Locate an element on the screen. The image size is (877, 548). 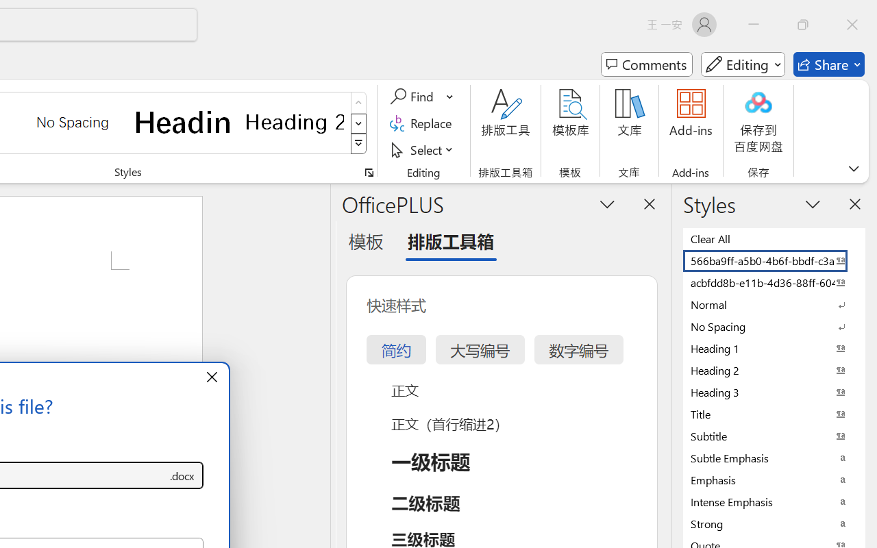
Styles is located at coordinates (359, 144).